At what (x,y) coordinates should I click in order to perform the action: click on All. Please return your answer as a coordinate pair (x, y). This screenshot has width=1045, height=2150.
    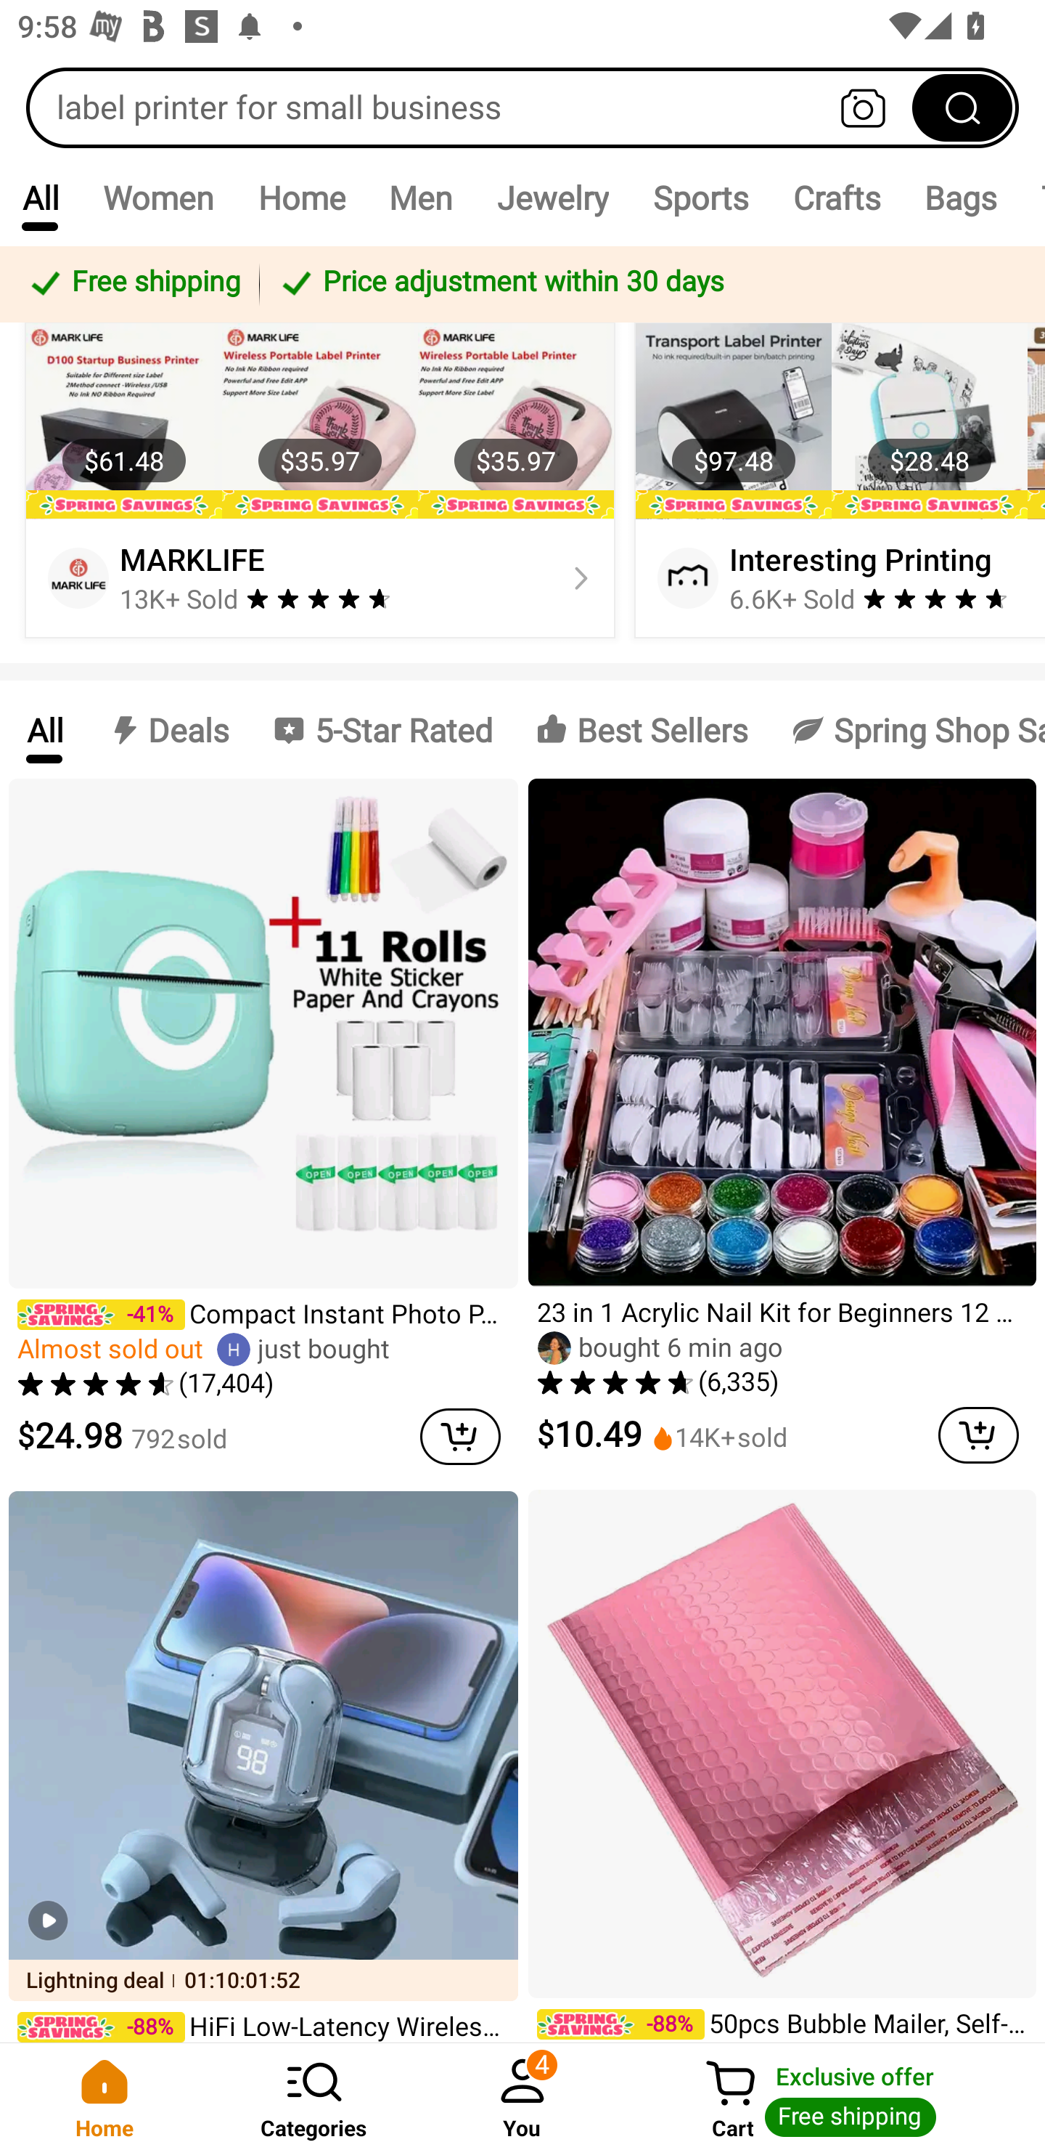
    Looking at the image, I should click on (40, 198).